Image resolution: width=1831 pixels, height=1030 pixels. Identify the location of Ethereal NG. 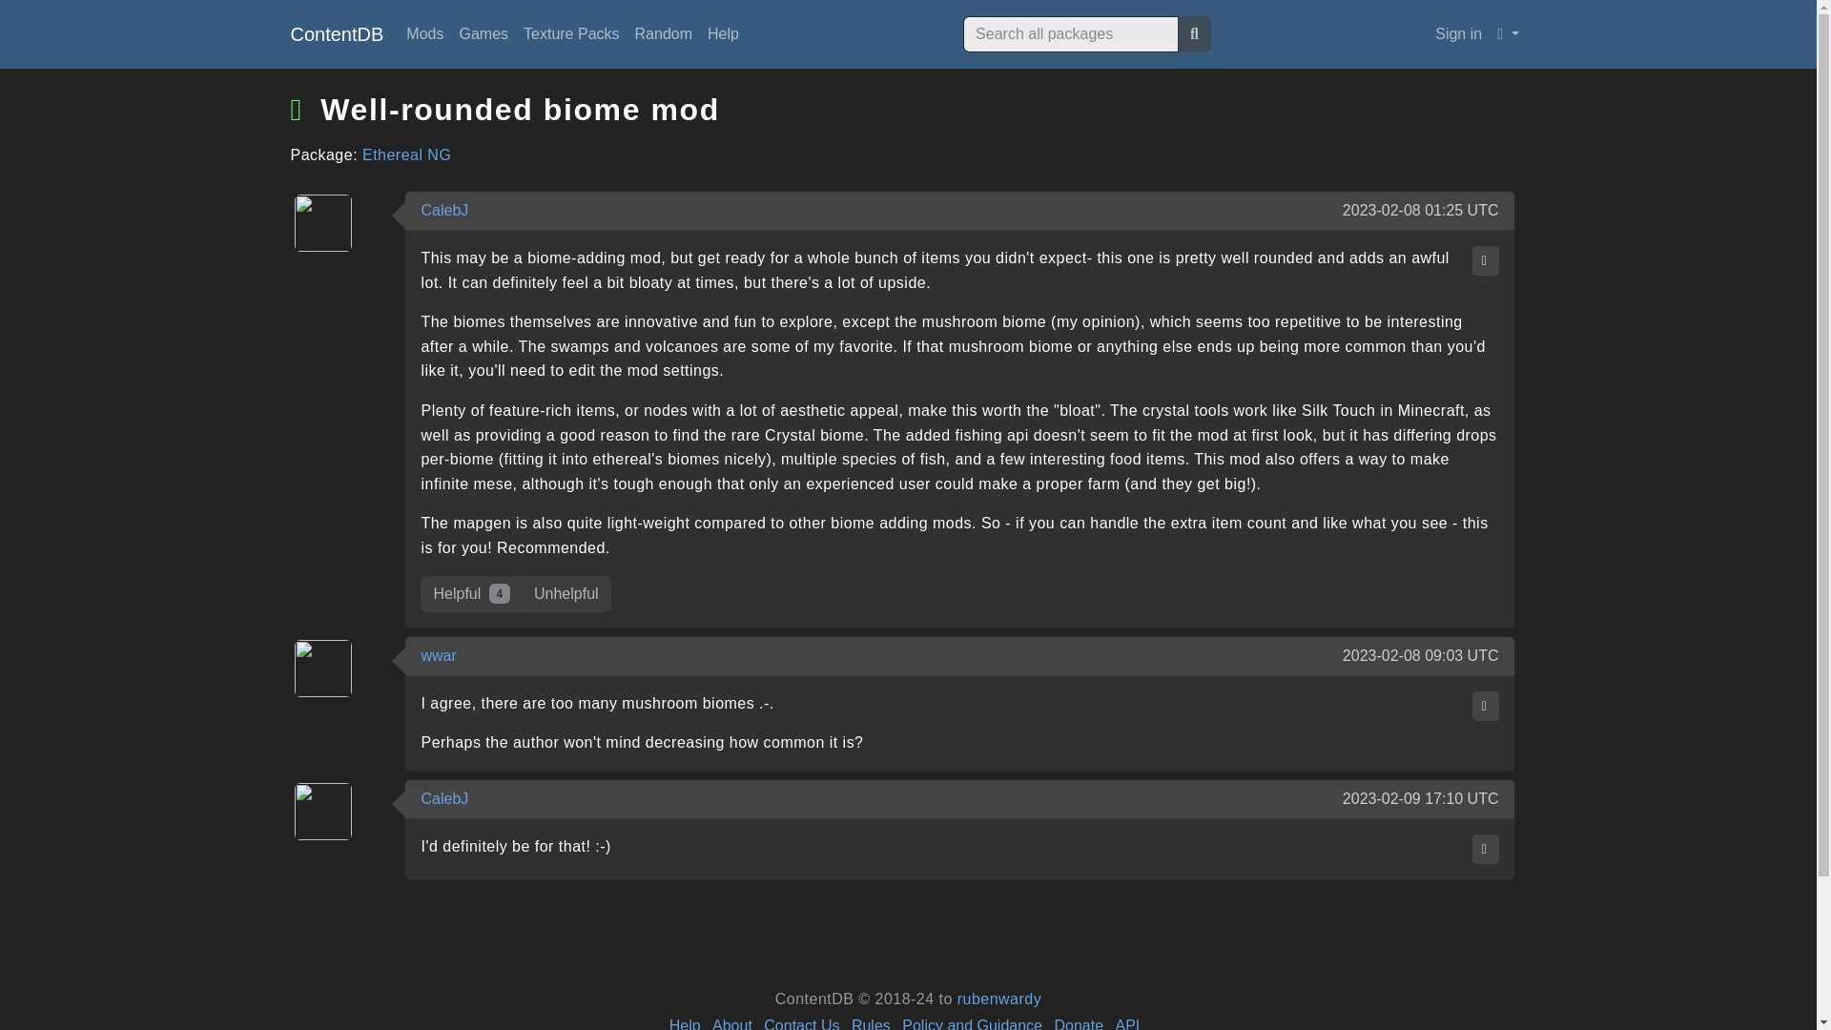
(406, 154).